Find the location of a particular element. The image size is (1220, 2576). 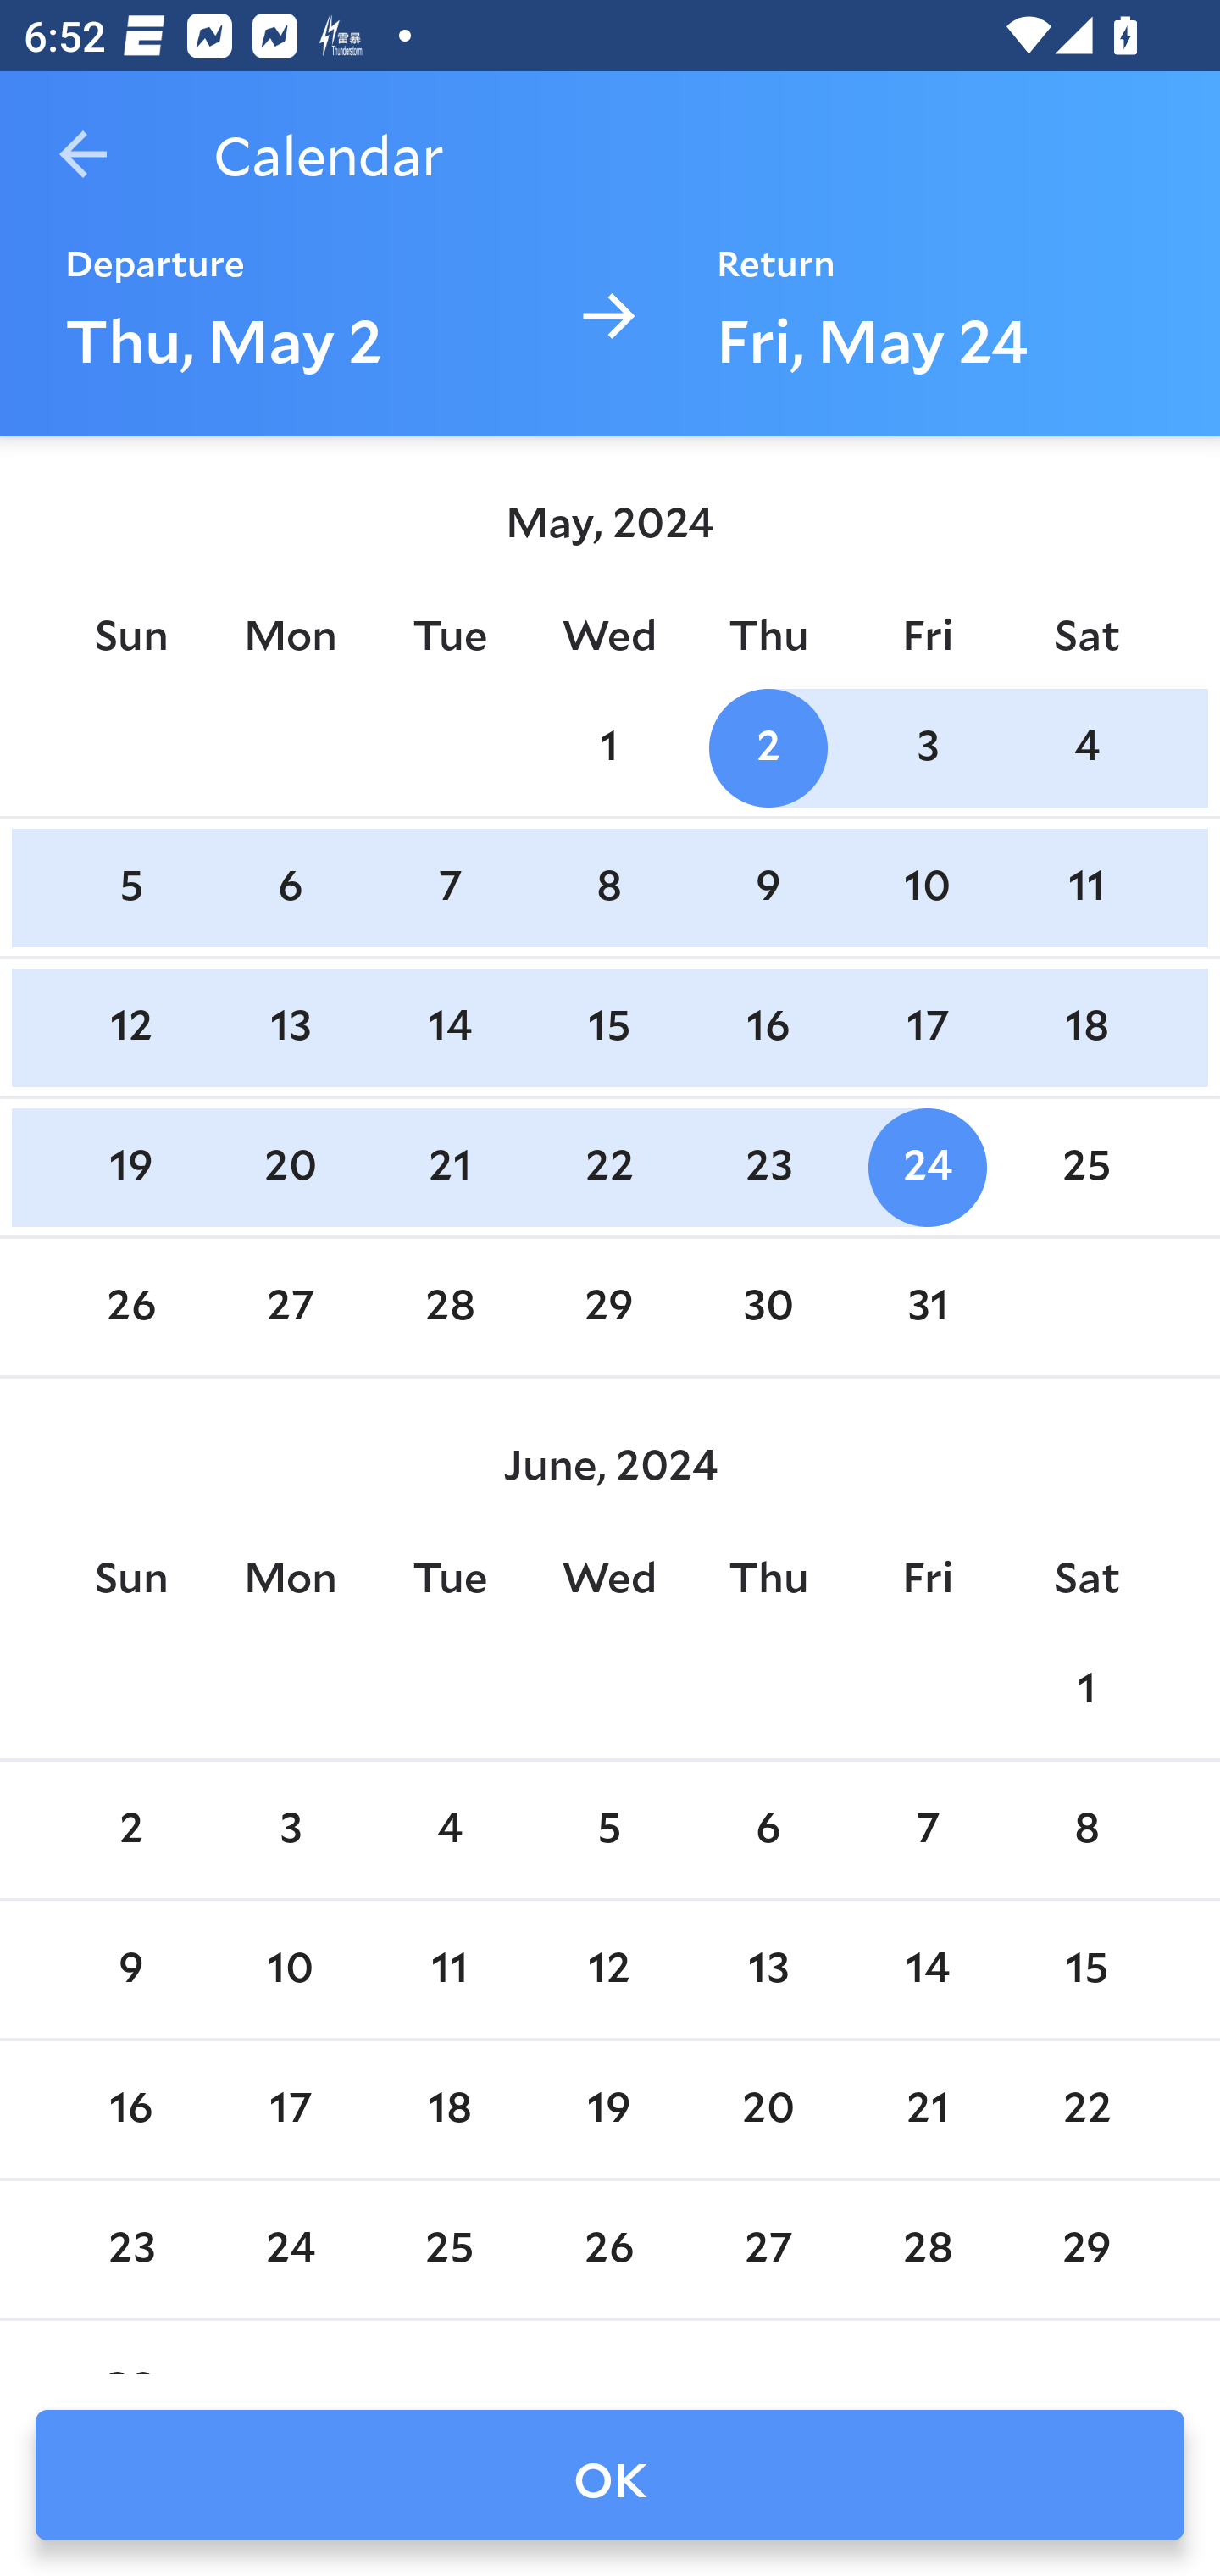

16 is located at coordinates (768, 1027).